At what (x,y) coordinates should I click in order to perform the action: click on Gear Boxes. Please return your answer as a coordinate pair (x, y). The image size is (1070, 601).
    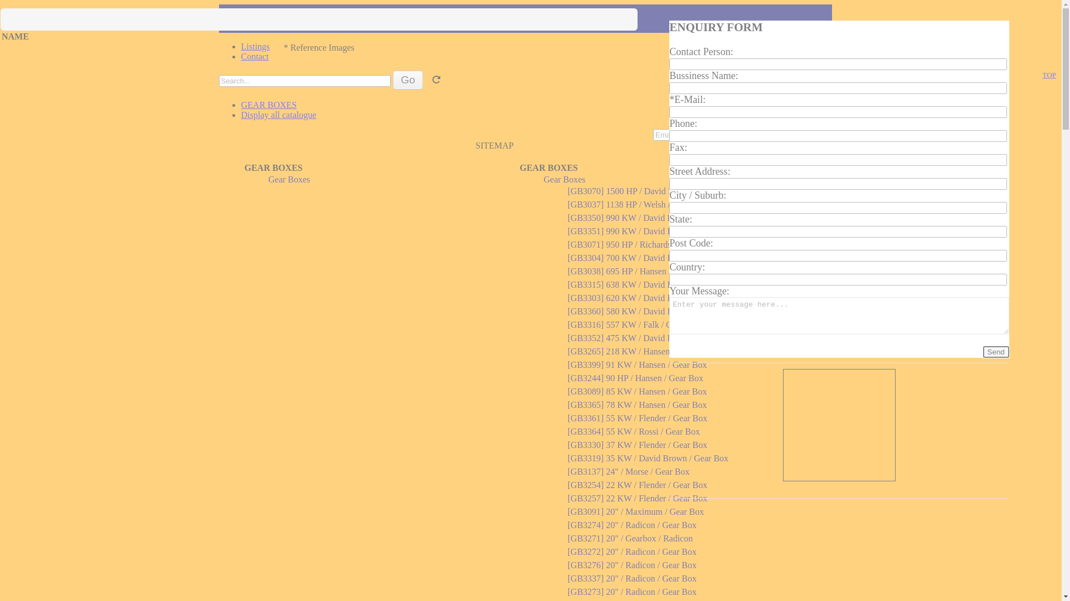
    Looking at the image, I should click on (565, 179).